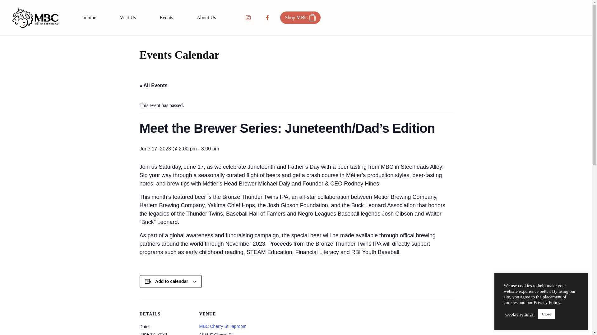  I want to click on Shop MBC, so click(300, 17).